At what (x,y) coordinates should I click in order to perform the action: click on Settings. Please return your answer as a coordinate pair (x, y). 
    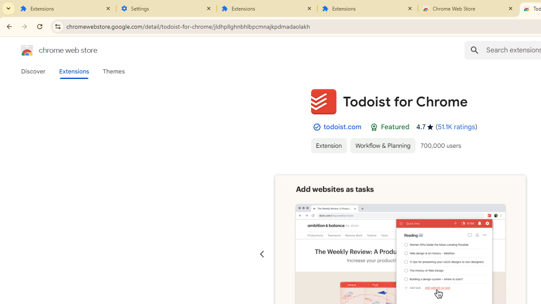
    Looking at the image, I should click on (167, 8).